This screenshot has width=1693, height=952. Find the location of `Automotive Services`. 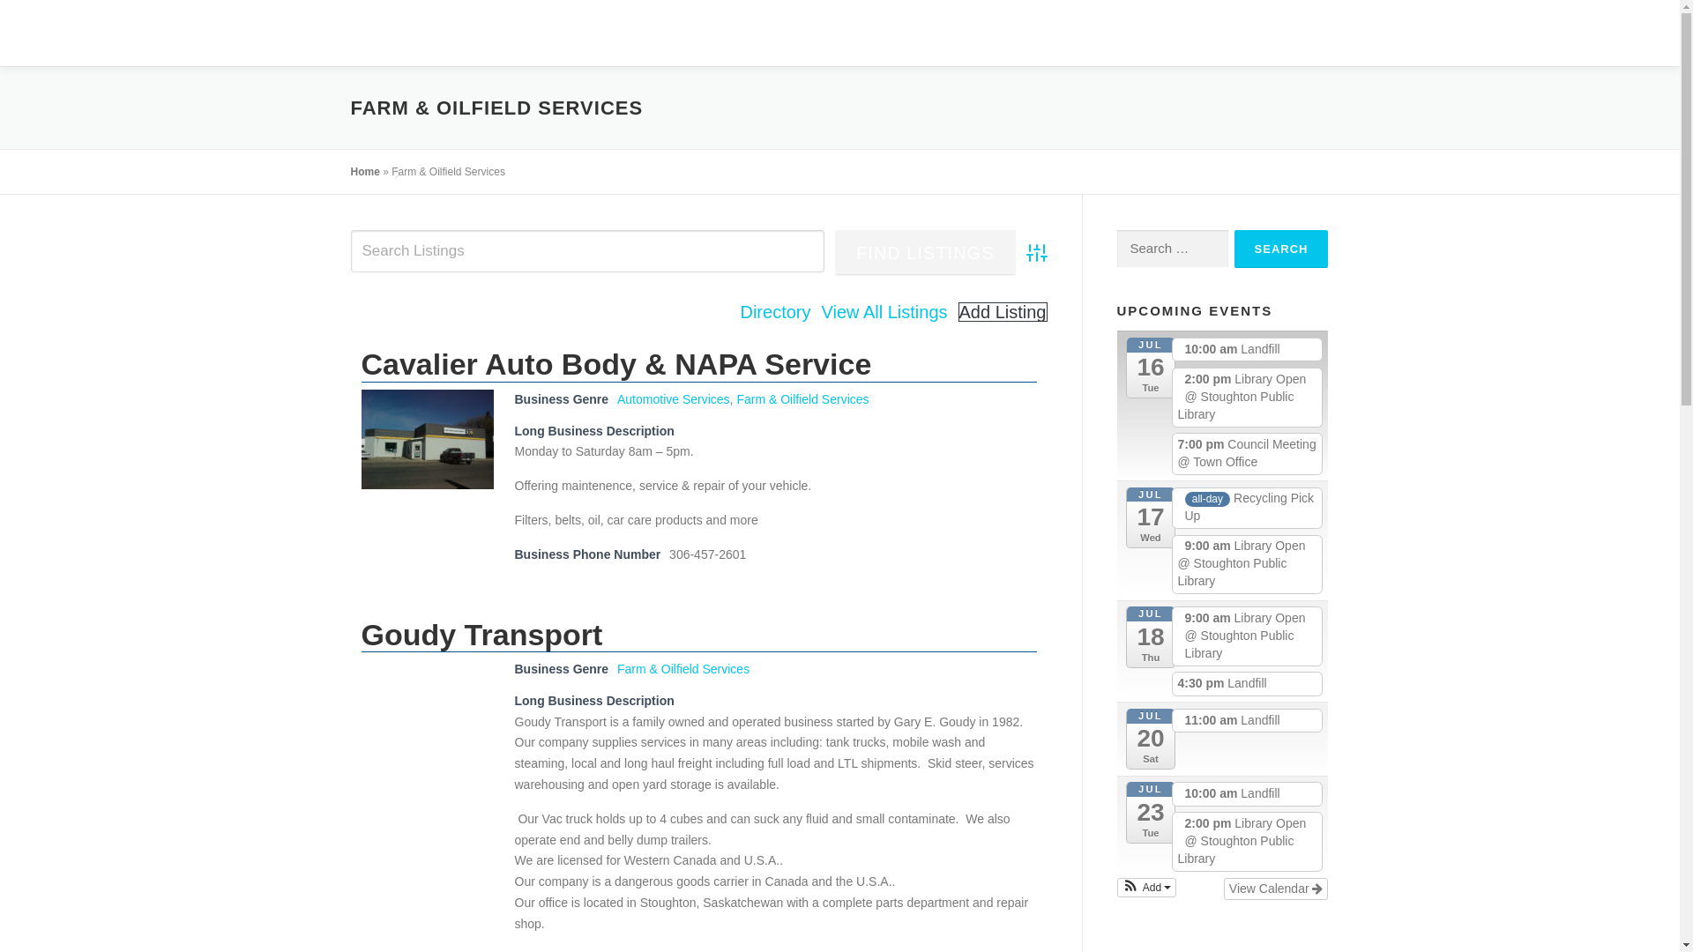

Automotive Services is located at coordinates (674, 398).